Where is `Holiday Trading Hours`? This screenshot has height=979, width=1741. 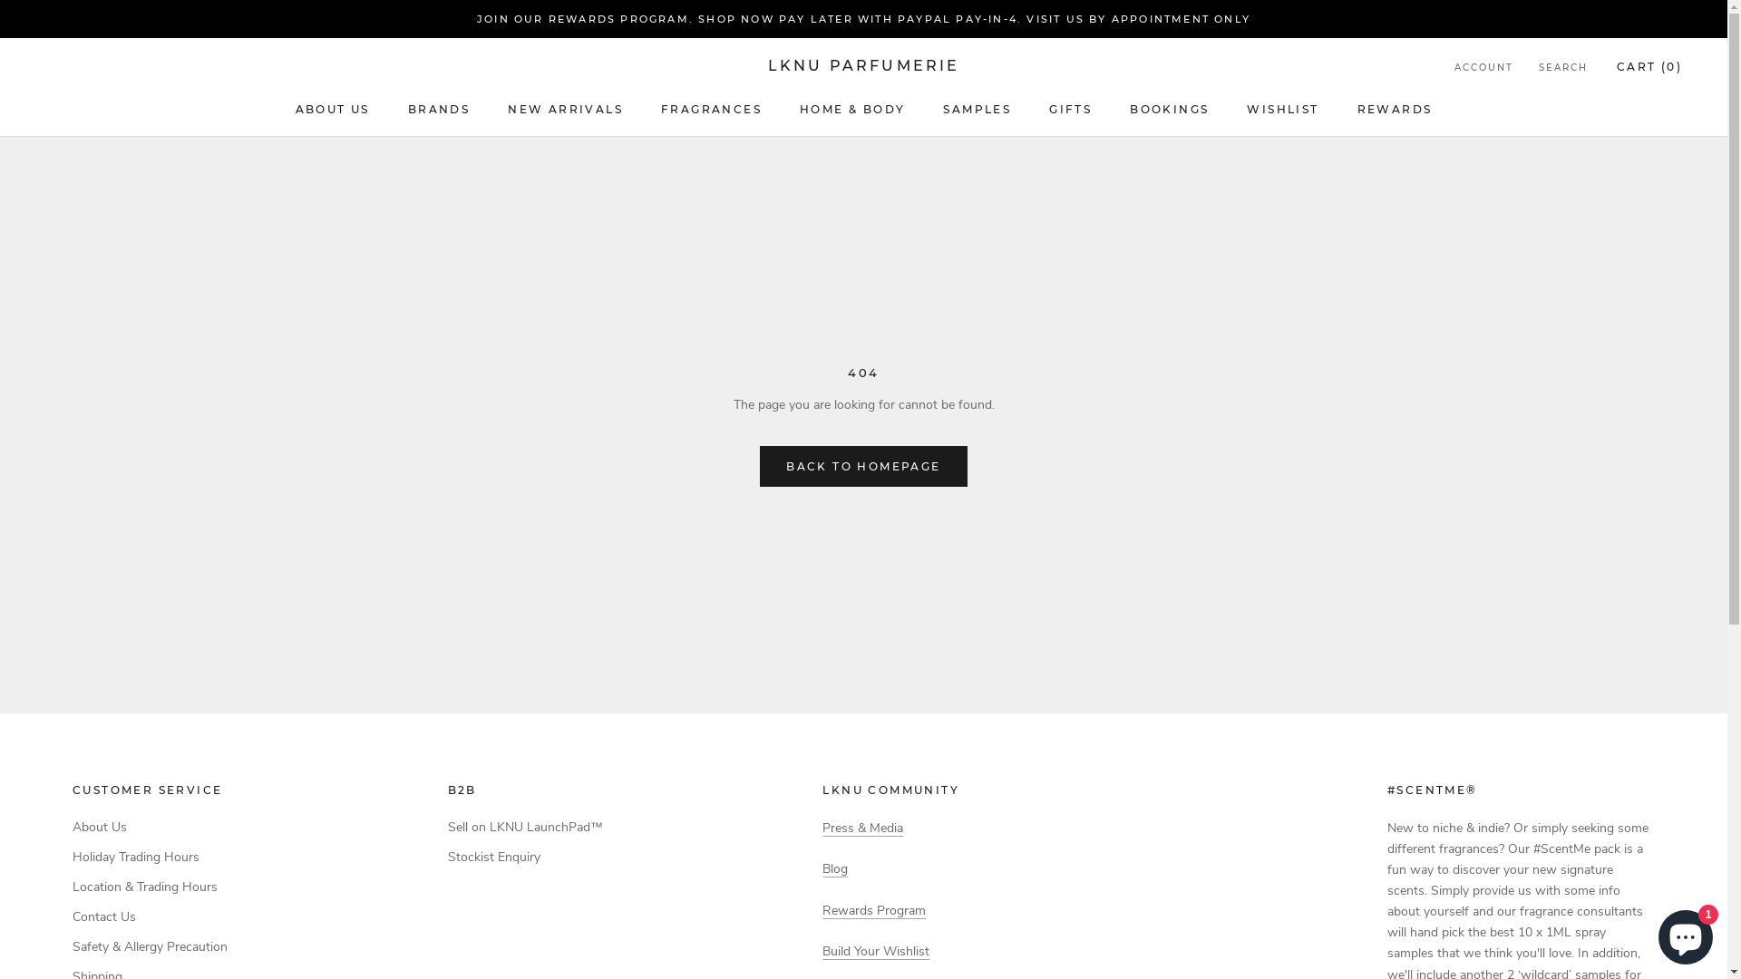
Holiday Trading Hours is located at coordinates (151, 858).